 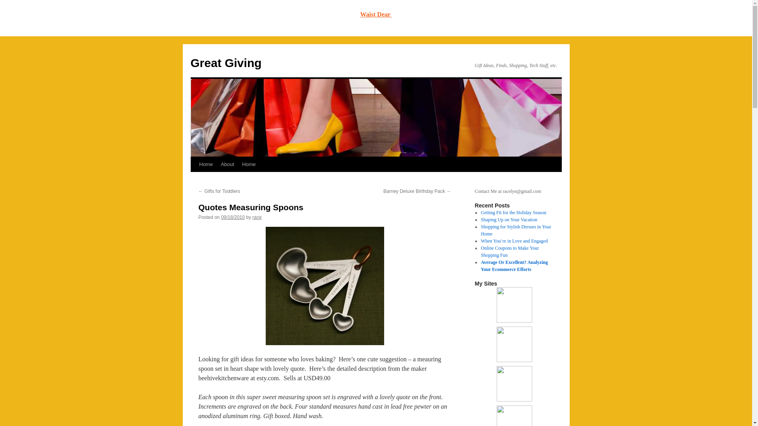 I want to click on Getting Fit for the Holiday Season, so click(x=513, y=213).